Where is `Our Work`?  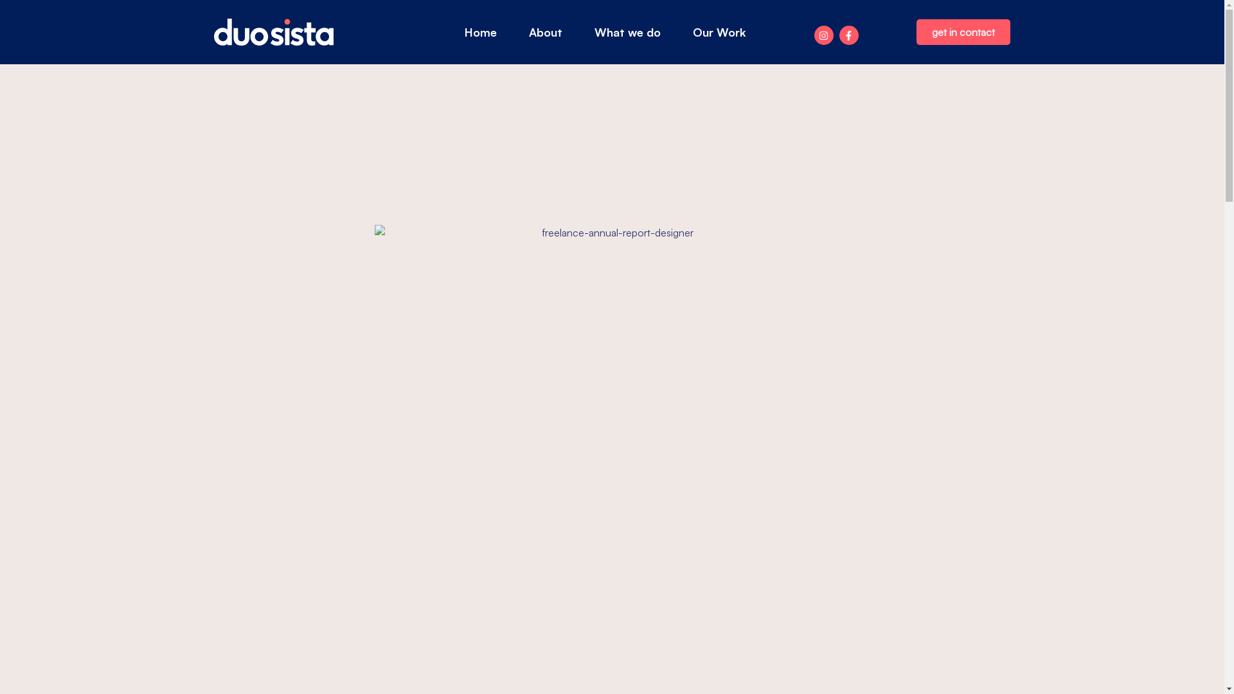
Our Work is located at coordinates (720, 32).